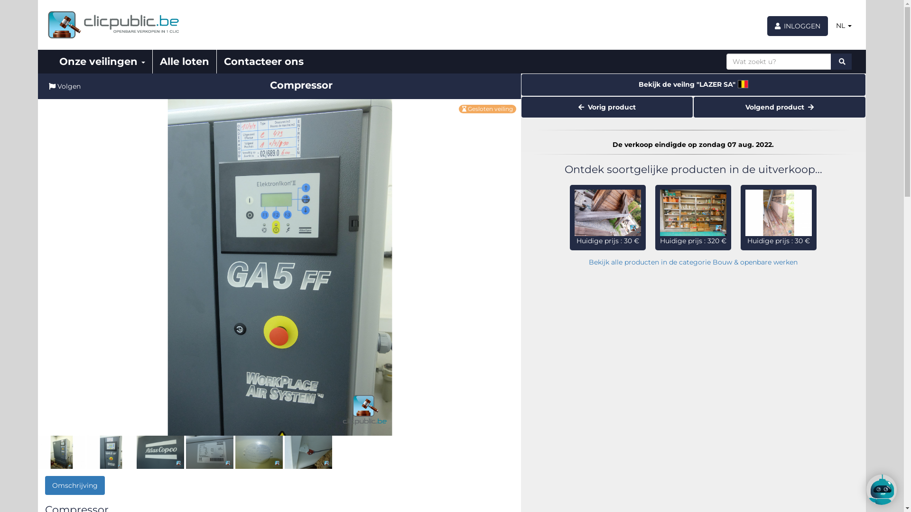  Describe the element at coordinates (841, 62) in the screenshot. I see ` ` at that location.